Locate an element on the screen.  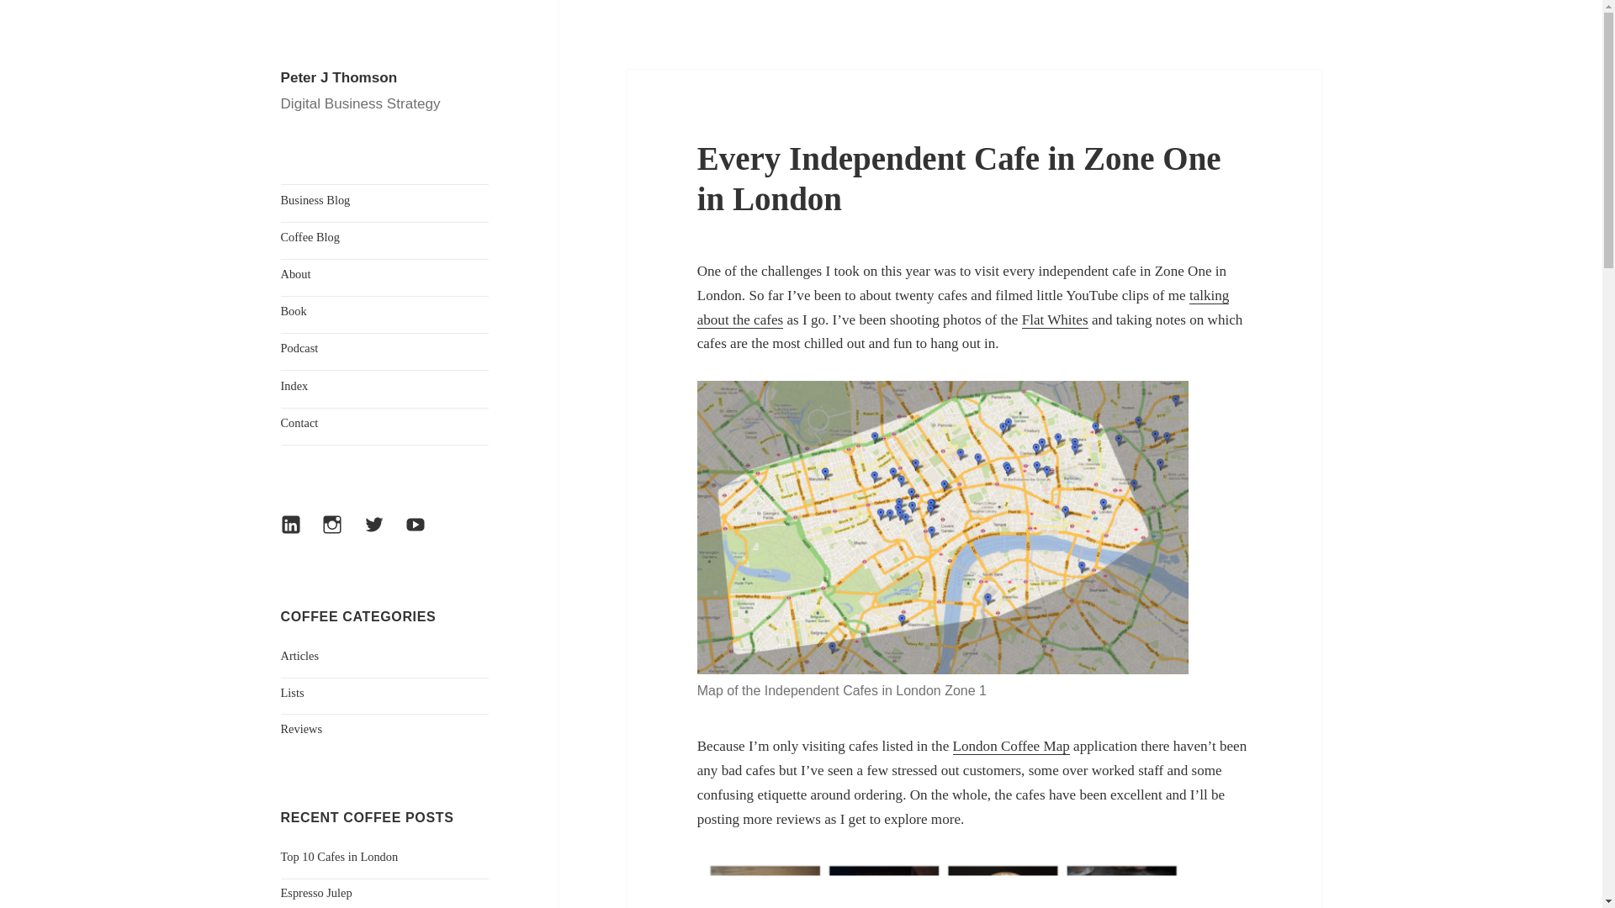
LinkedIn is located at coordinates (299, 532).